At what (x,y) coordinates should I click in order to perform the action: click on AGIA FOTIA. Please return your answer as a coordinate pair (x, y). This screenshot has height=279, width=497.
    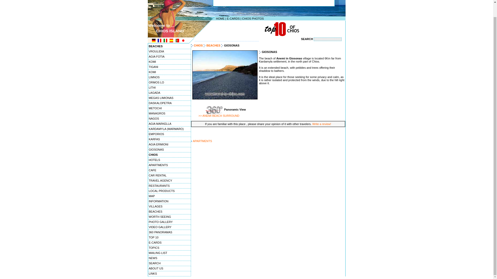
    Looking at the image, I should click on (169, 57).